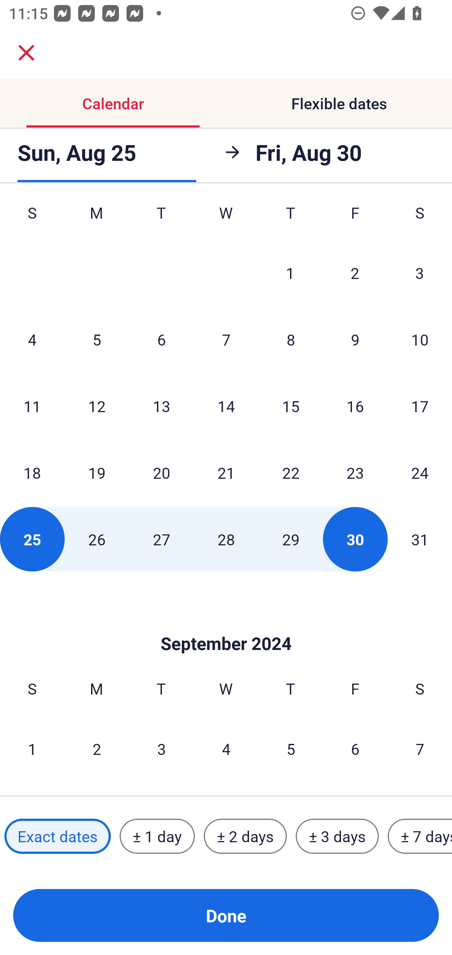  What do you see at coordinates (226, 406) in the screenshot?
I see `14 Wednesday, August 14, 2024` at bounding box center [226, 406].